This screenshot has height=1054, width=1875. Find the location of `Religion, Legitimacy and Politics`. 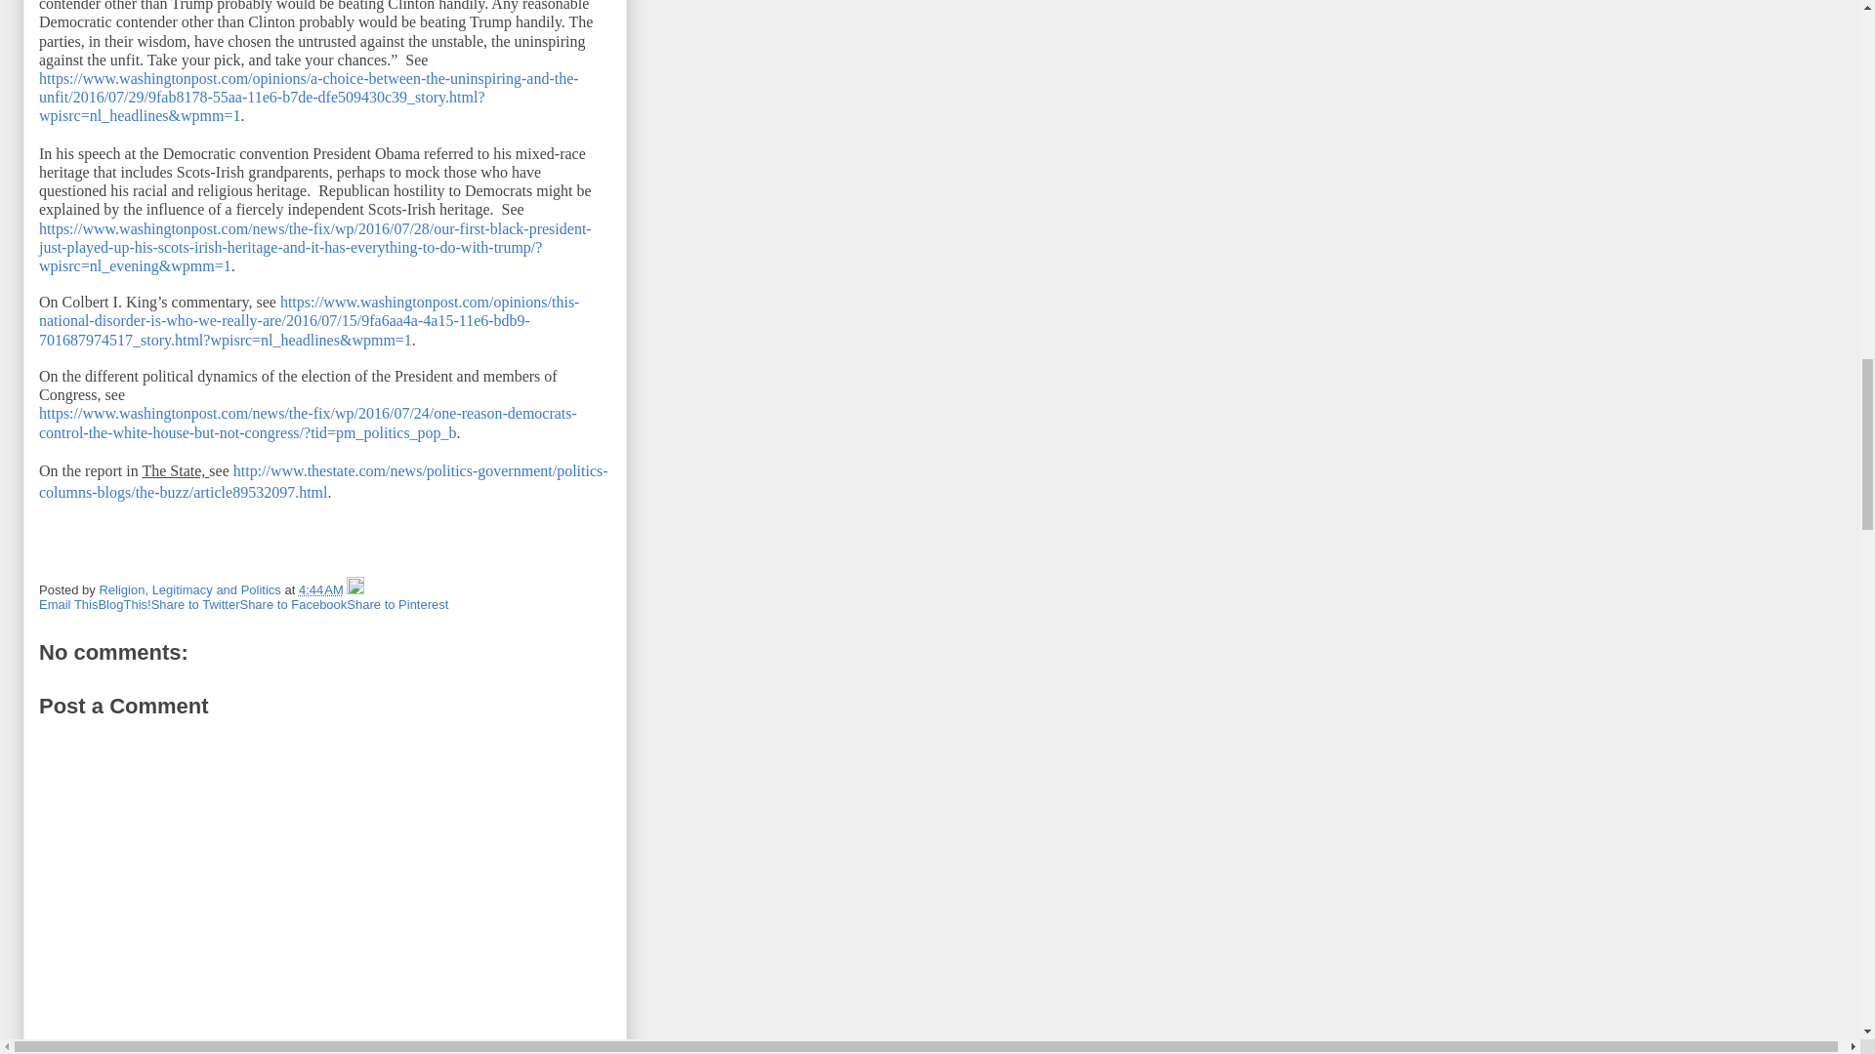

Religion, Legitimacy and Politics is located at coordinates (191, 589).